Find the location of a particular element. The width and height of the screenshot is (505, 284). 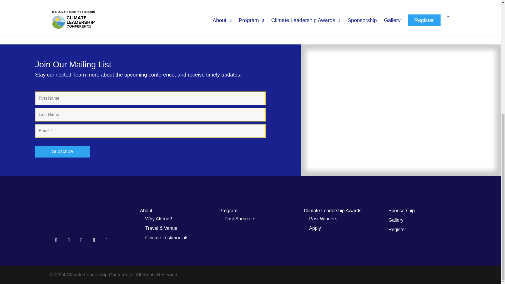

Follow on Youtube is located at coordinates (94, 240).